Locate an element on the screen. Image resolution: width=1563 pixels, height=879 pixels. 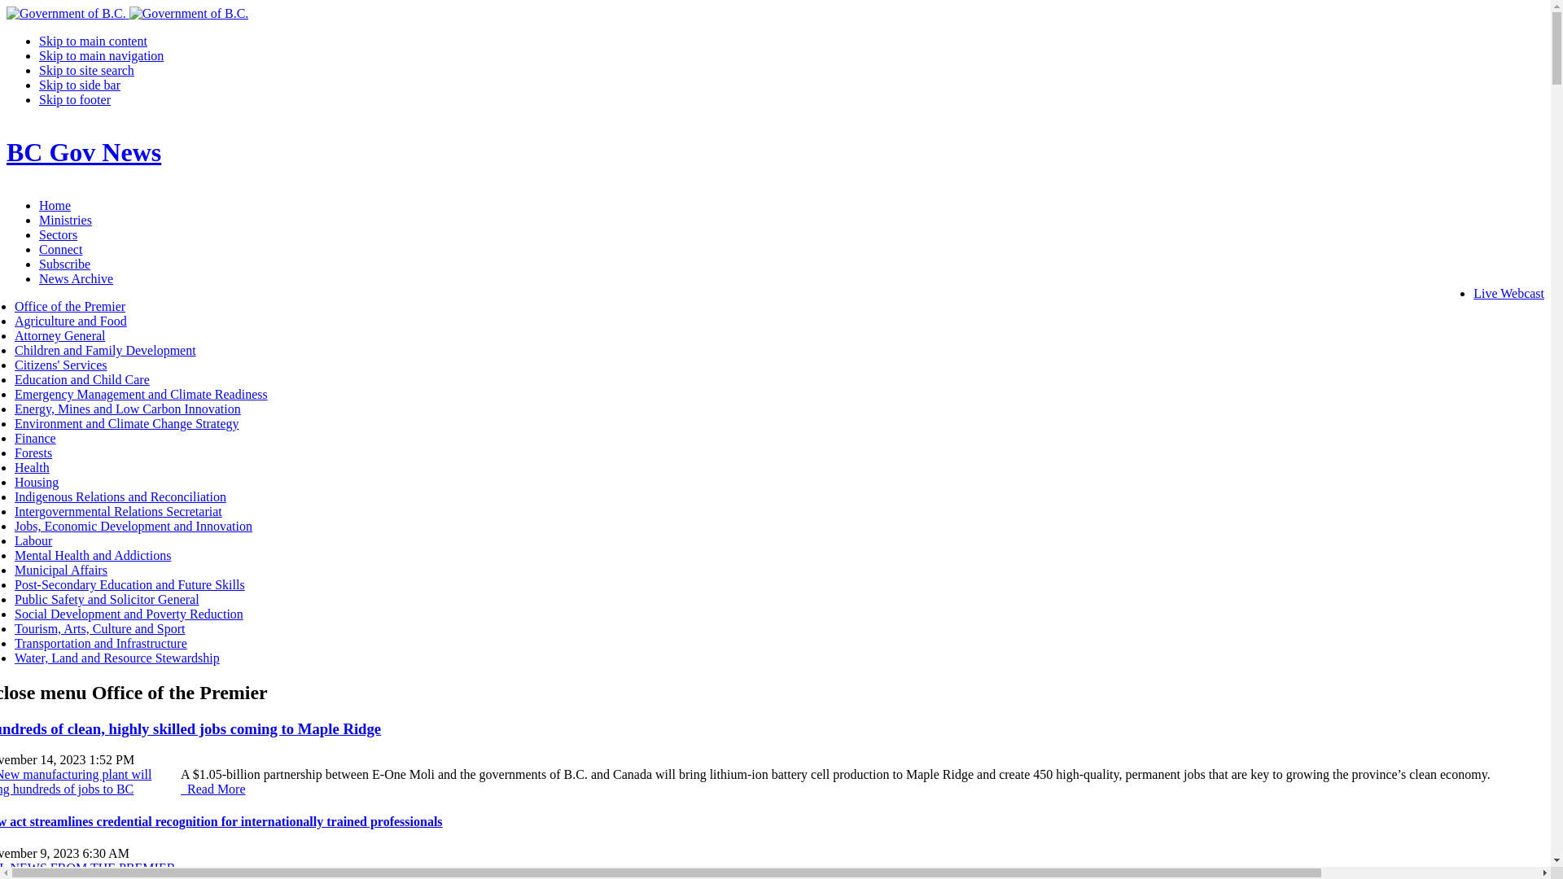
Mental Health and Addictions is located at coordinates (93, 555).